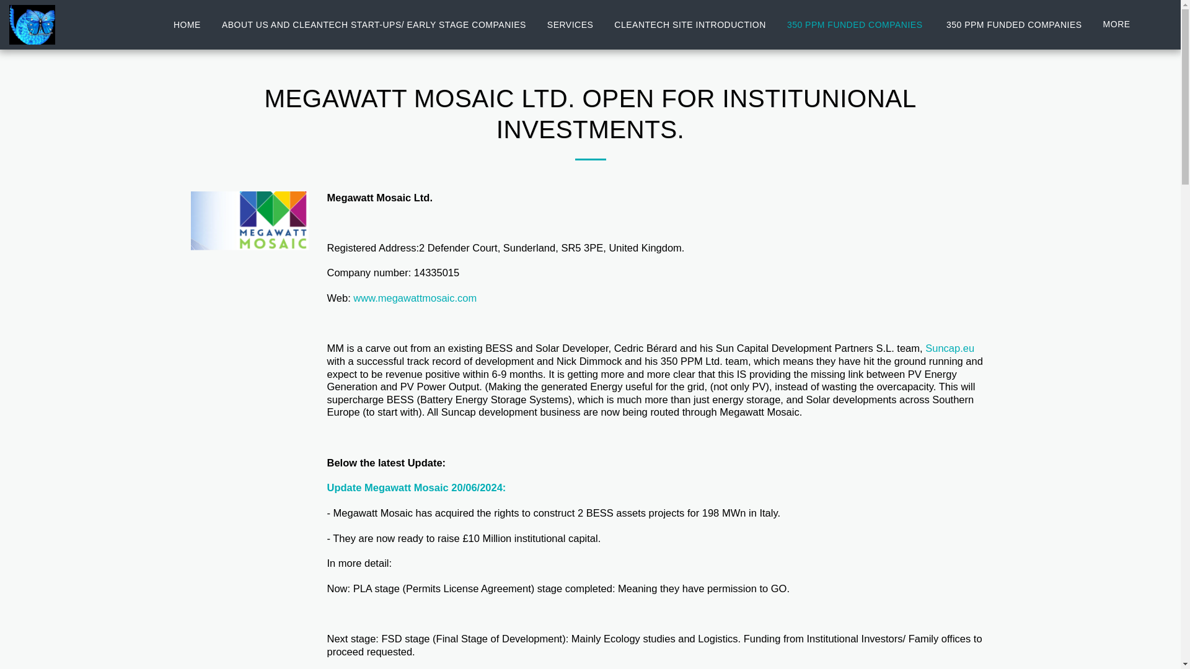 Image resolution: width=1190 pixels, height=669 pixels. I want to click on Suncap.eu, so click(950, 348).